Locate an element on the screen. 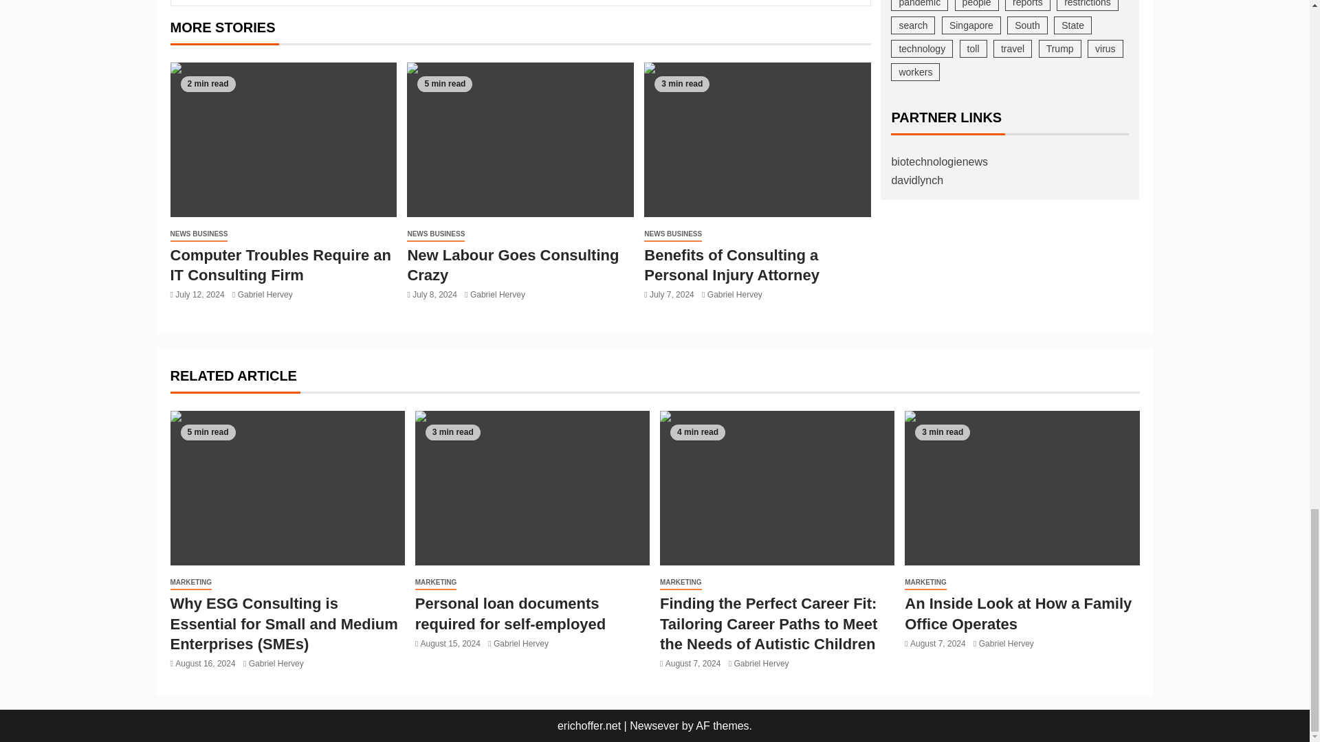 The height and width of the screenshot is (742, 1320). NEWS BUSINESS is located at coordinates (199, 234).